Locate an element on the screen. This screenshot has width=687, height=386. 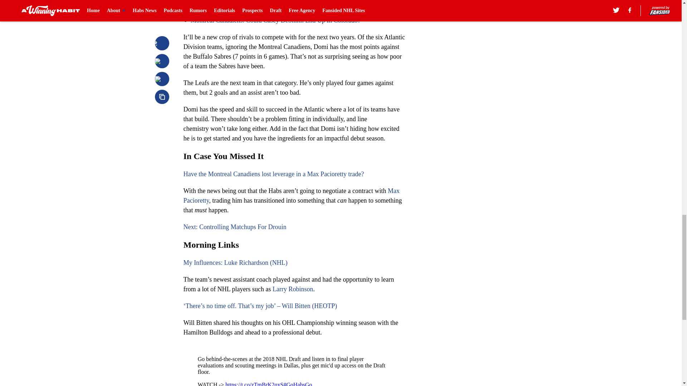
Montreal Canadiens: Worst Move Of The Pierre Gauthier Era is located at coordinates (269, 11).